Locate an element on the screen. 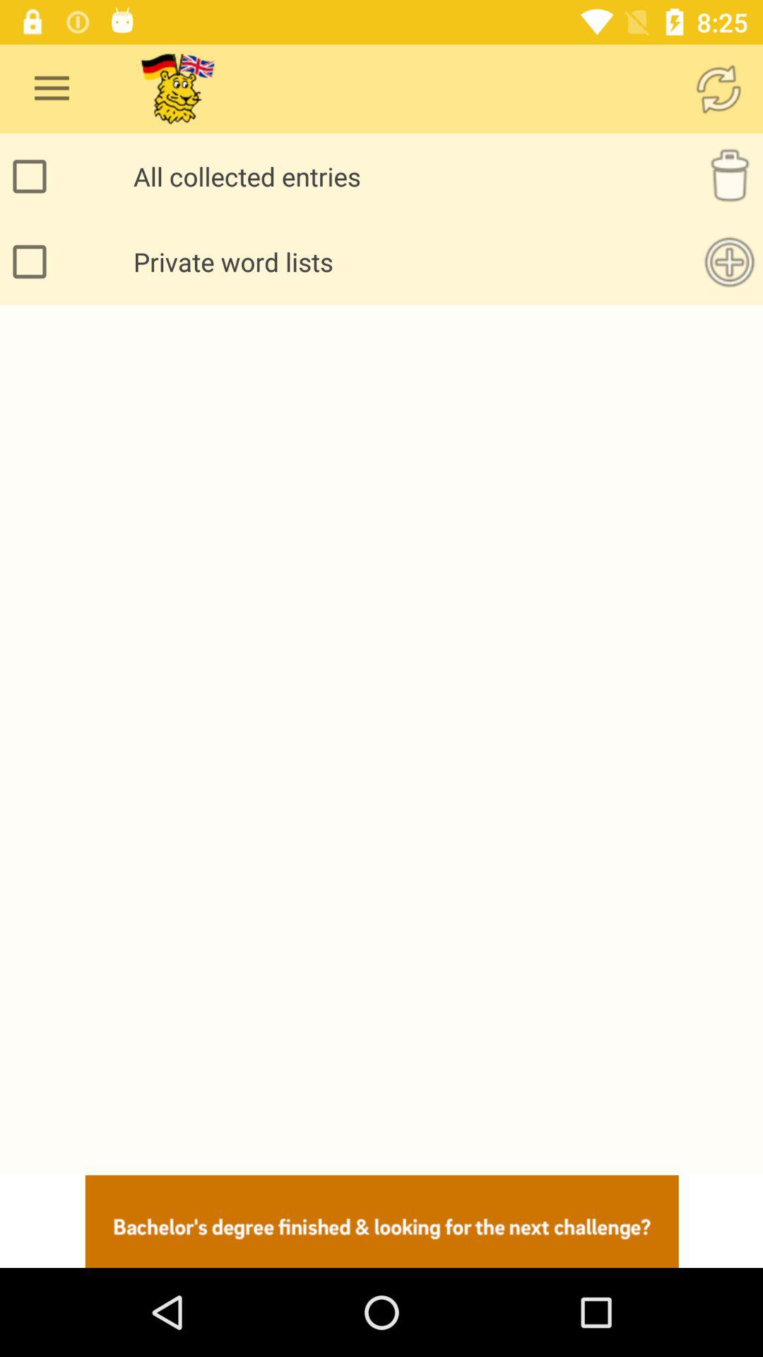 The width and height of the screenshot is (763, 1357). information deletd is located at coordinates (729, 177).